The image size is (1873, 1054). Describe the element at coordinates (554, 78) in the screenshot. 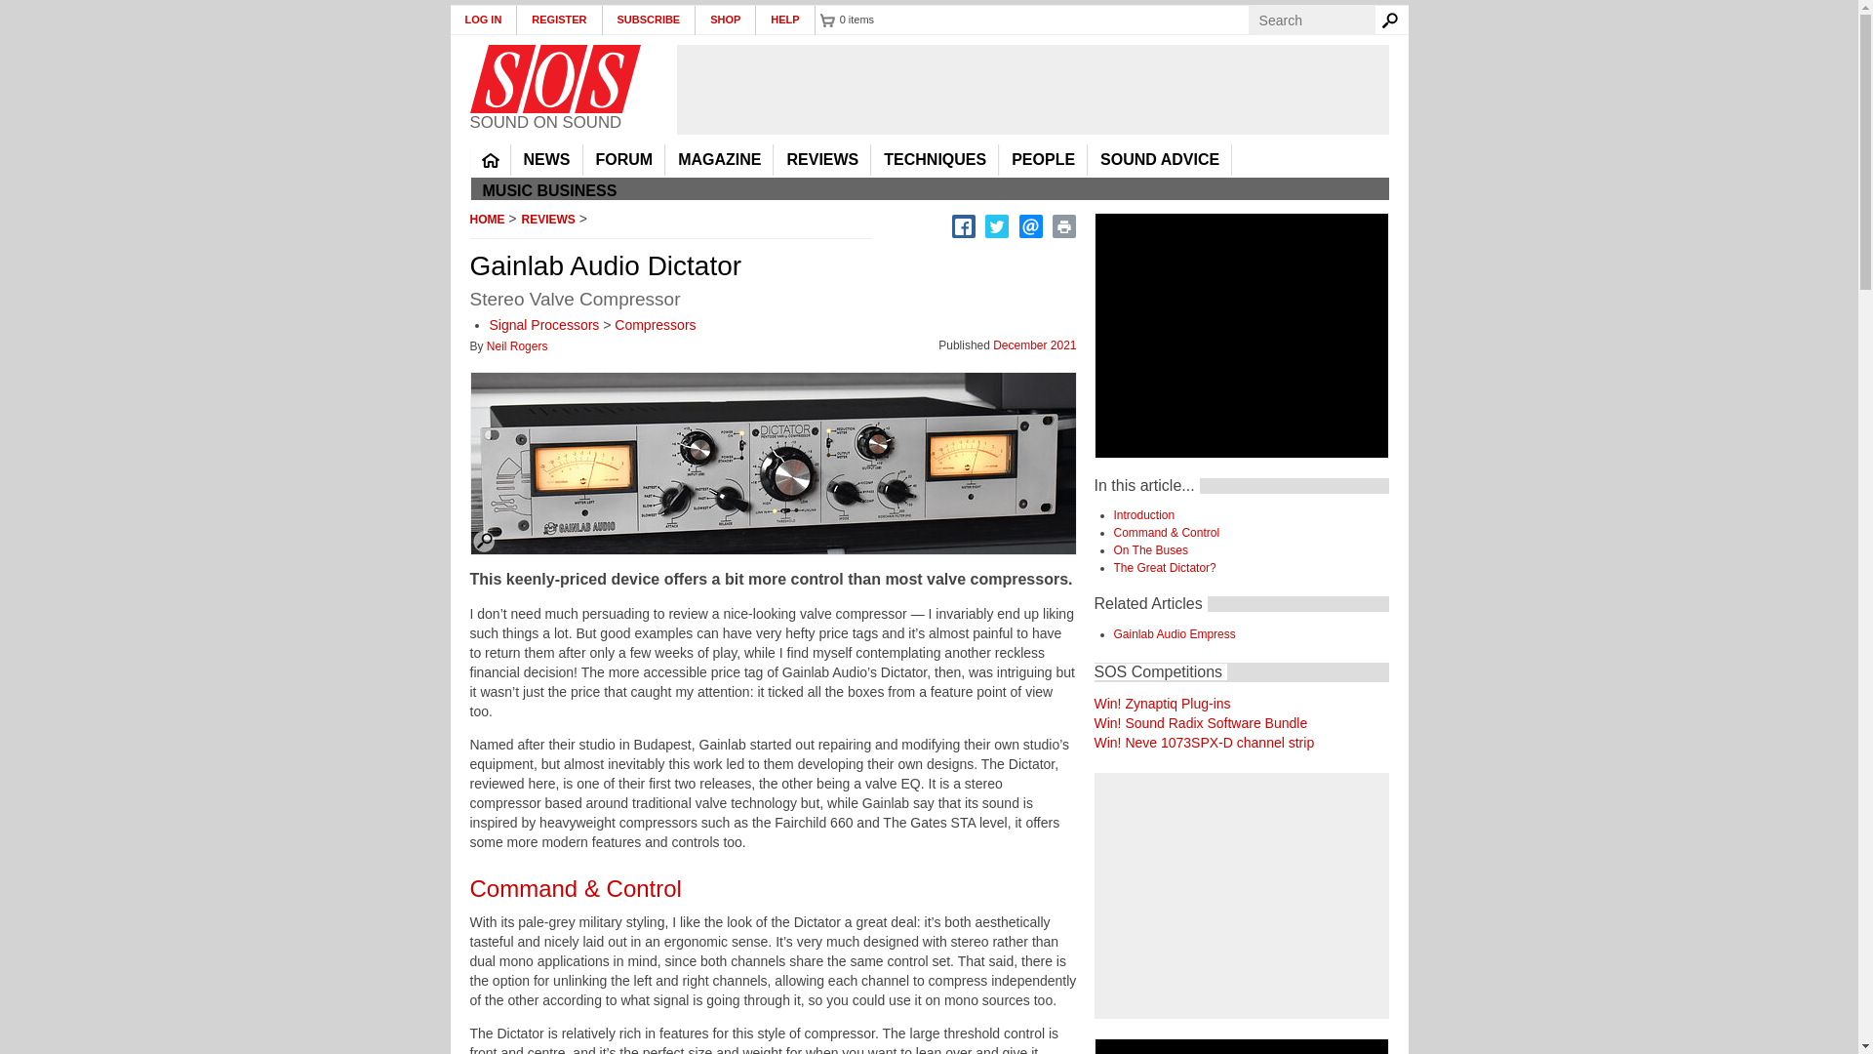

I see `Home` at that location.